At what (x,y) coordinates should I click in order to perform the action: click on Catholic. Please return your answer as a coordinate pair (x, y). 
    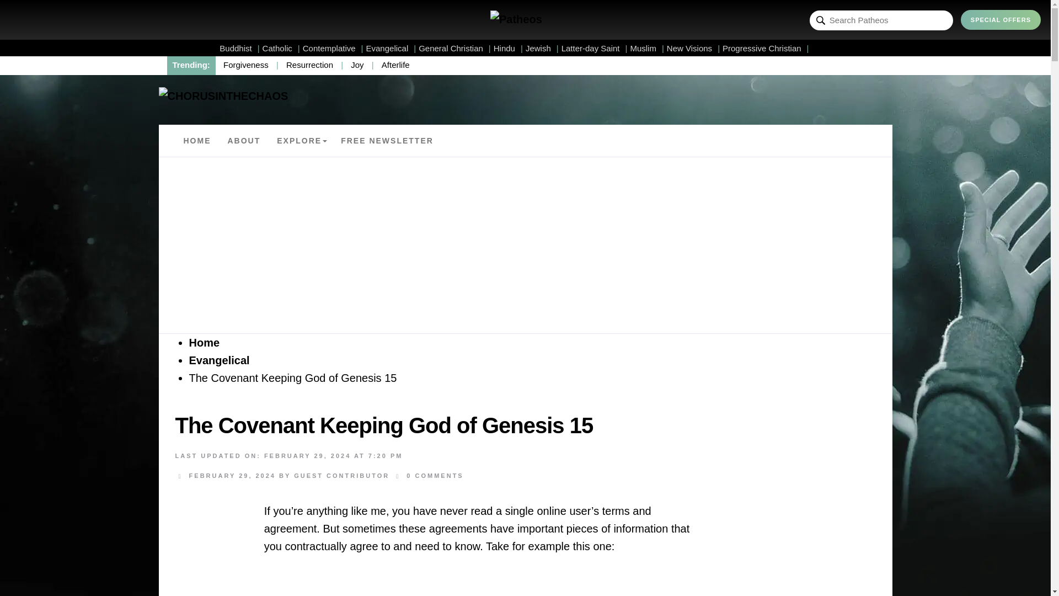
    Looking at the image, I should click on (281, 48).